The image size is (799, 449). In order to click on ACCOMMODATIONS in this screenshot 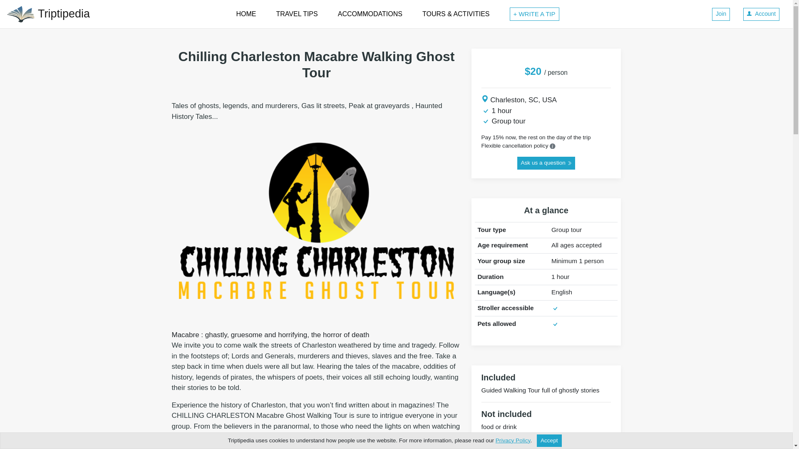, I will do `click(370, 14)`.